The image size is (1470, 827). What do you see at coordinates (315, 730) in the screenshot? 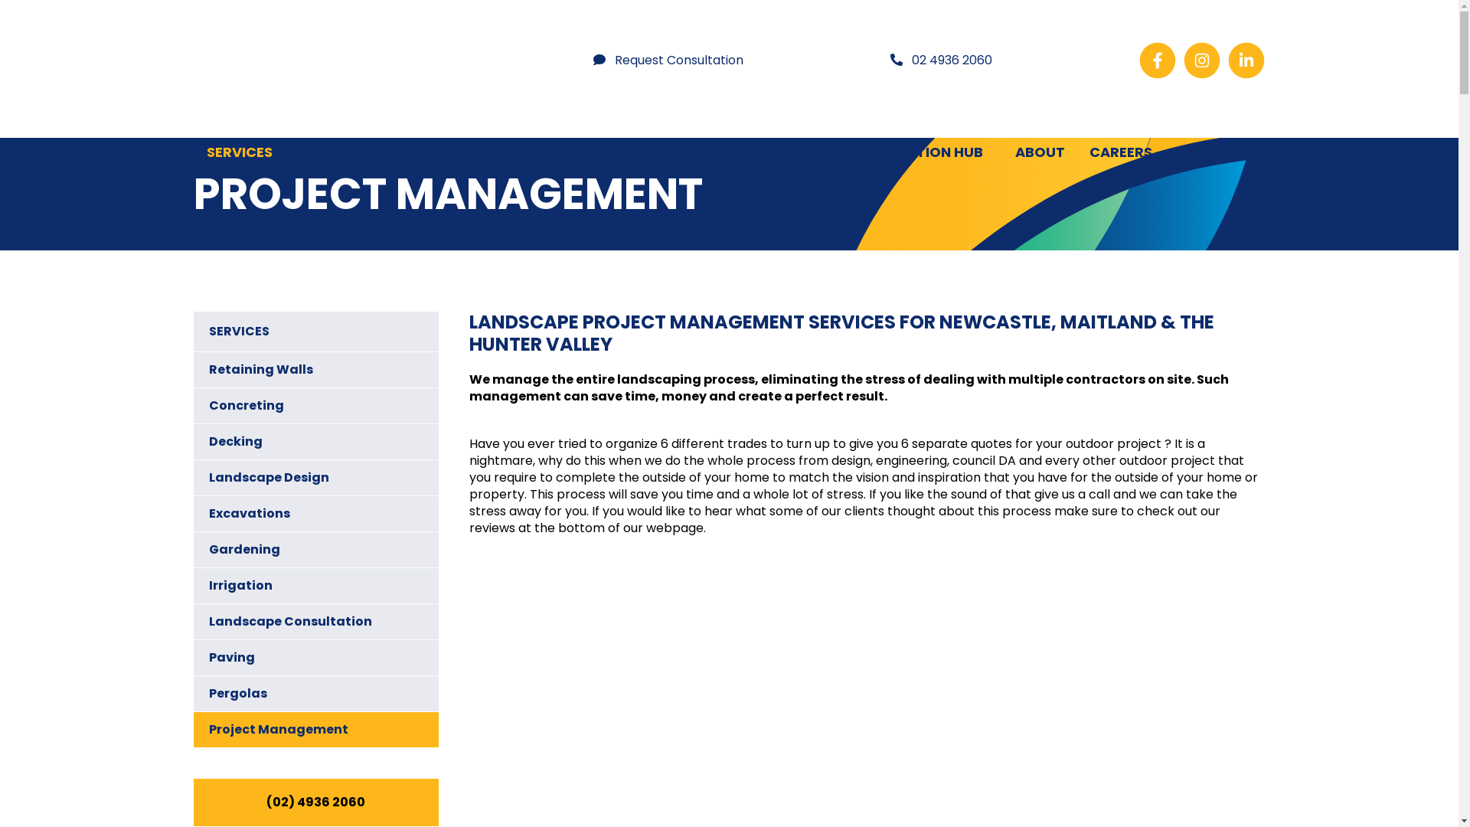
I see `Project Management` at bounding box center [315, 730].